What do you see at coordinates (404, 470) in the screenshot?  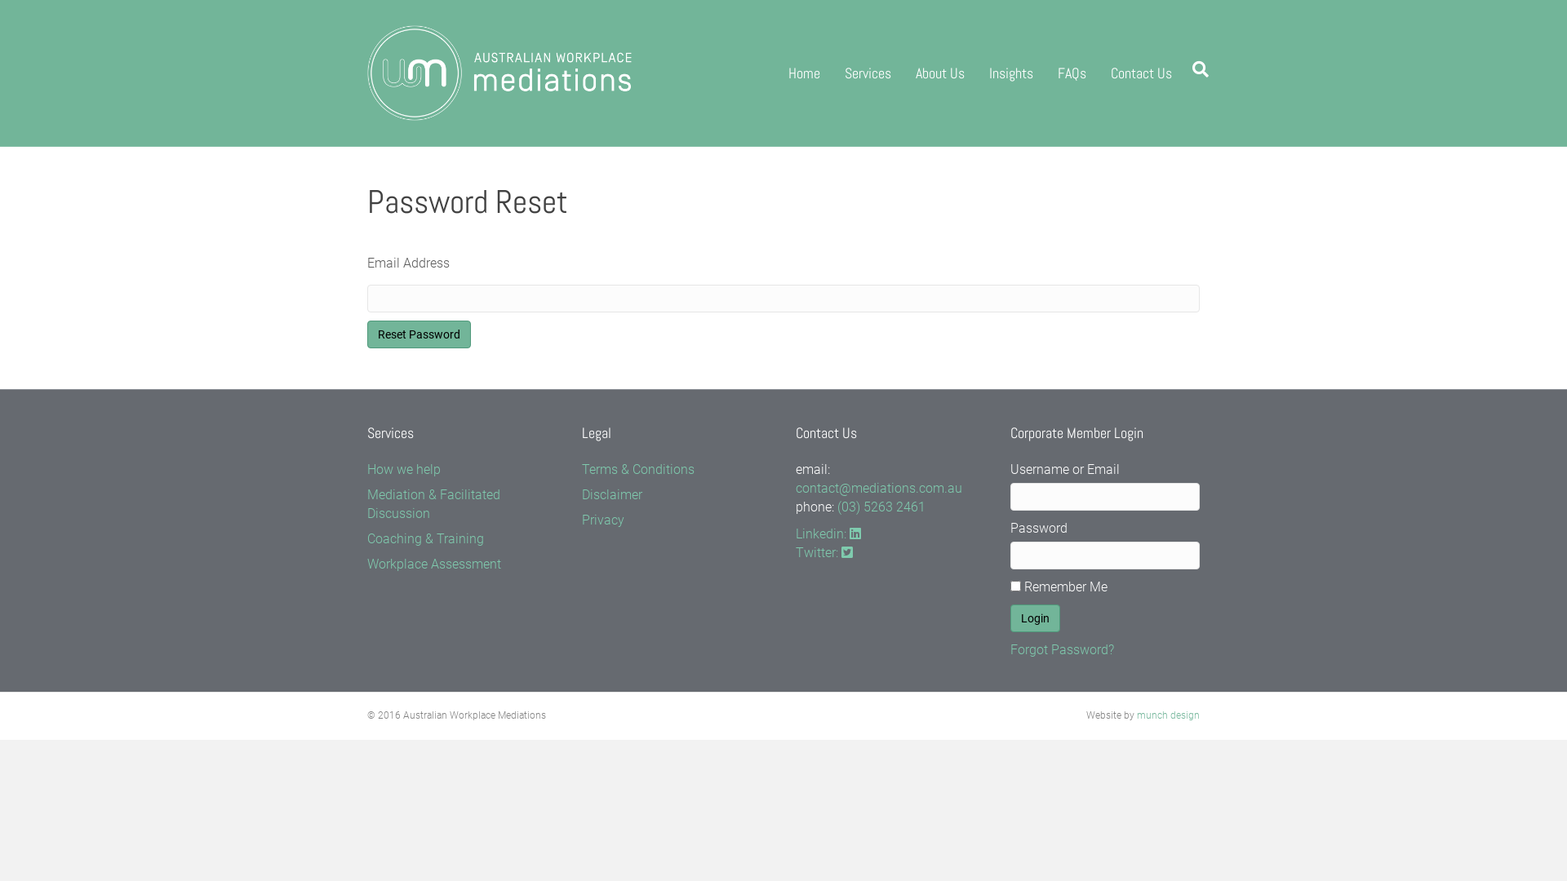 I see `How we help` at bounding box center [404, 470].